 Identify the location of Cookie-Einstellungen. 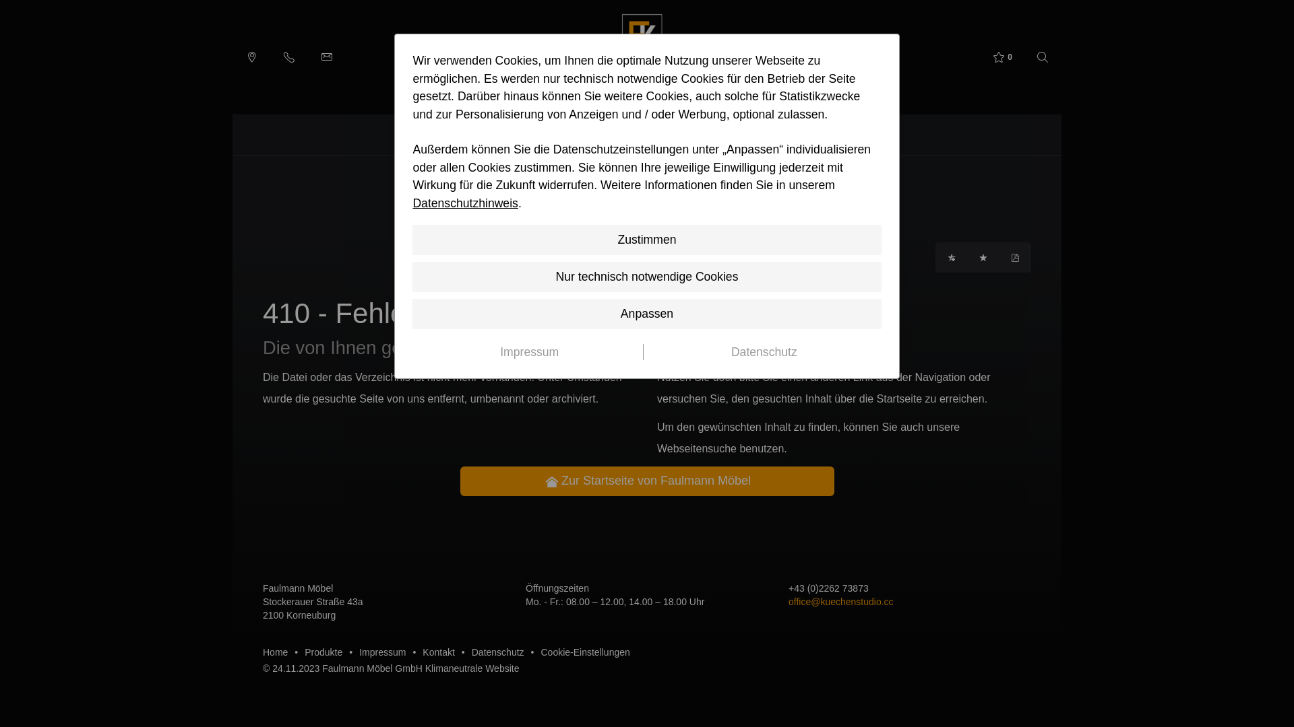
(585, 652).